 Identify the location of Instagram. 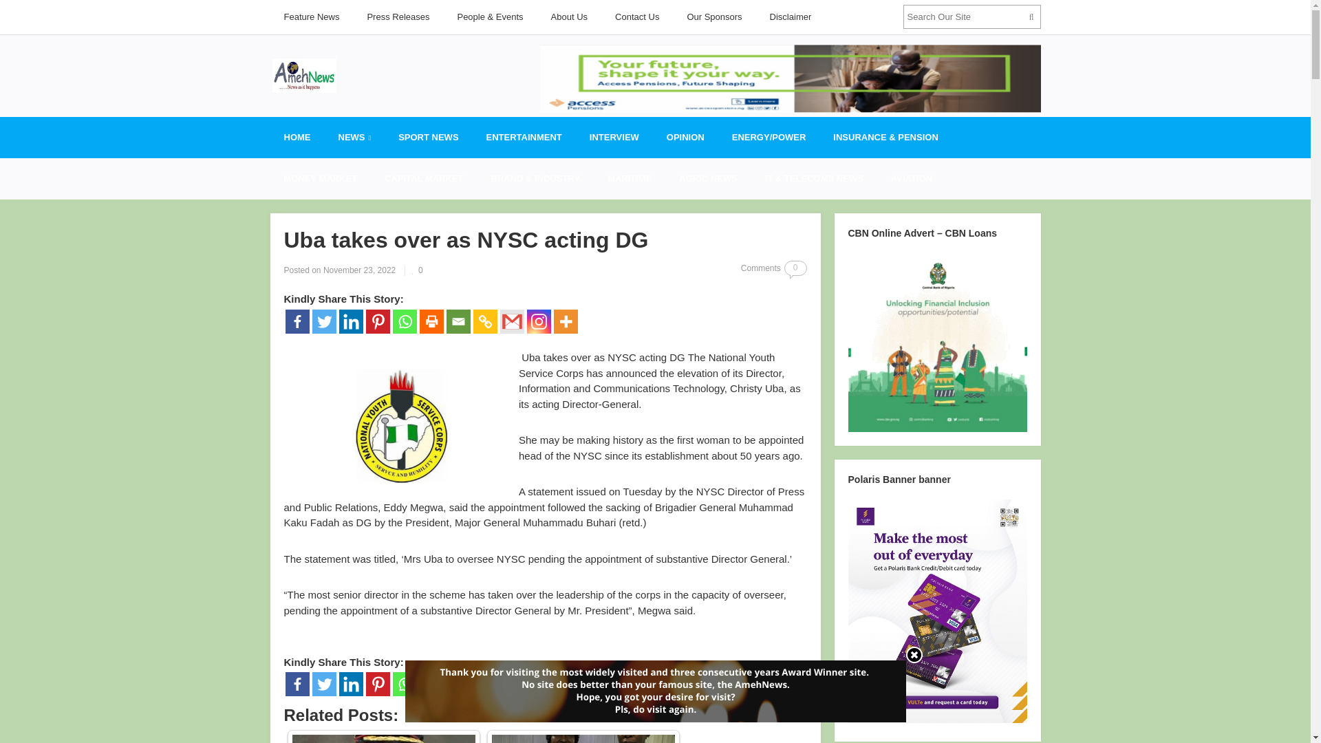
(539, 321).